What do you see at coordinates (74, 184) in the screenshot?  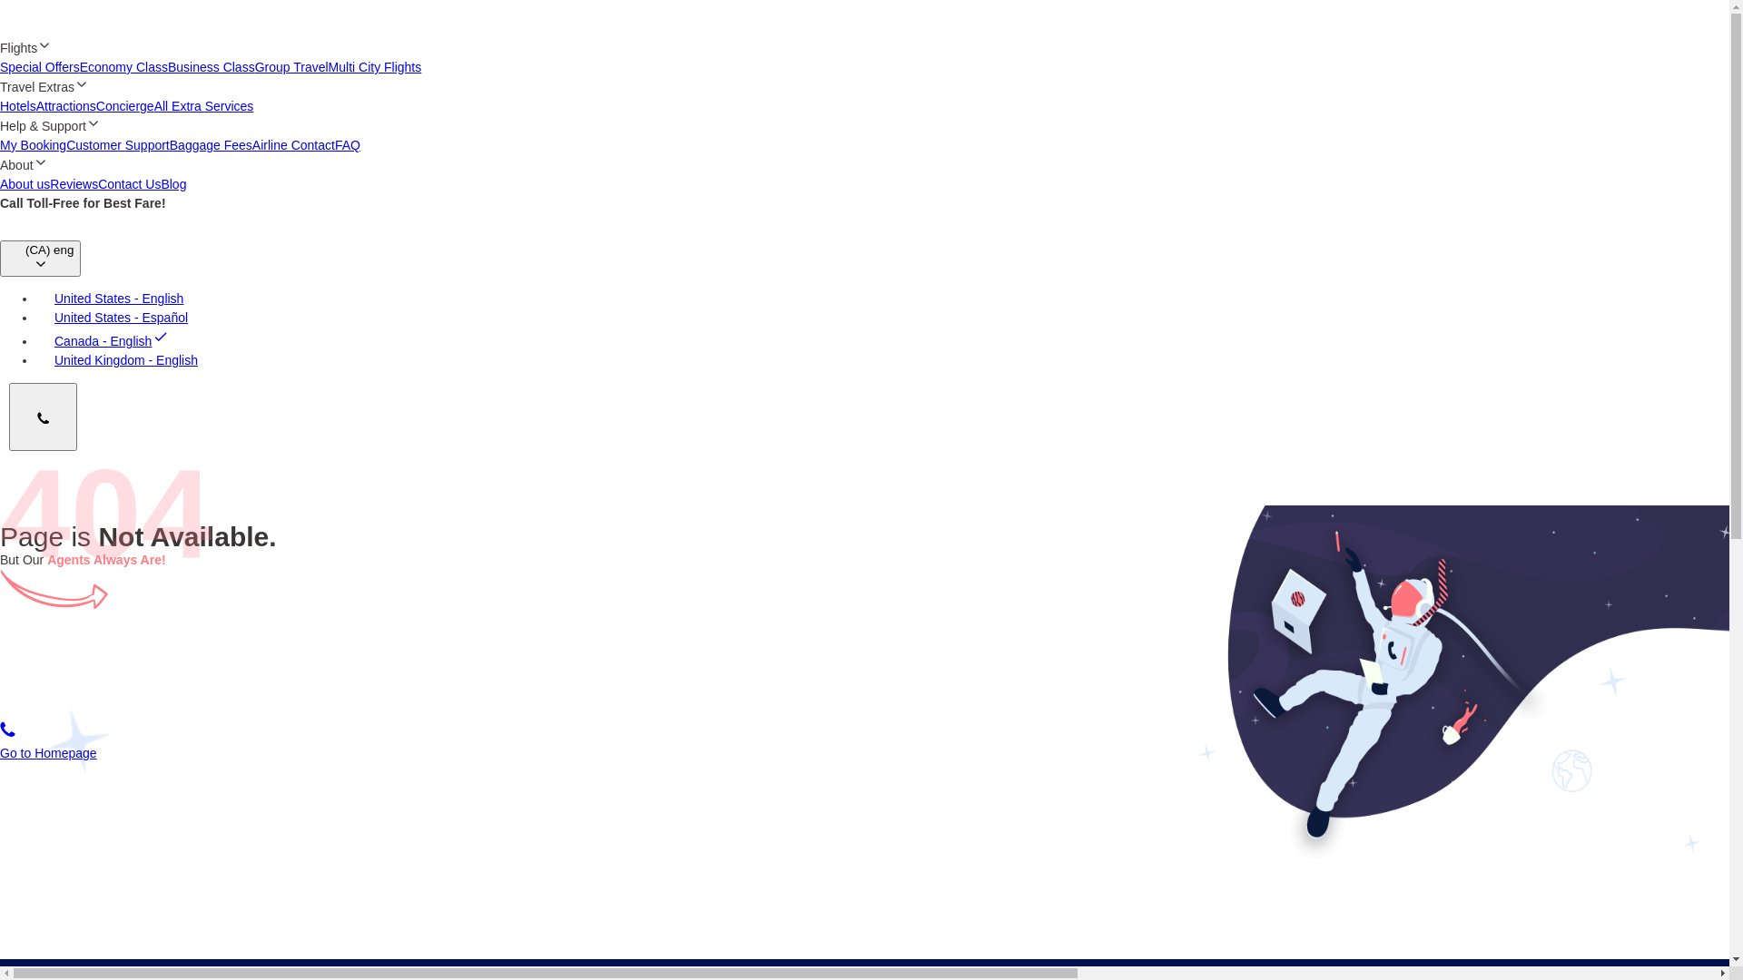 I see `Reviews` at bounding box center [74, 184].